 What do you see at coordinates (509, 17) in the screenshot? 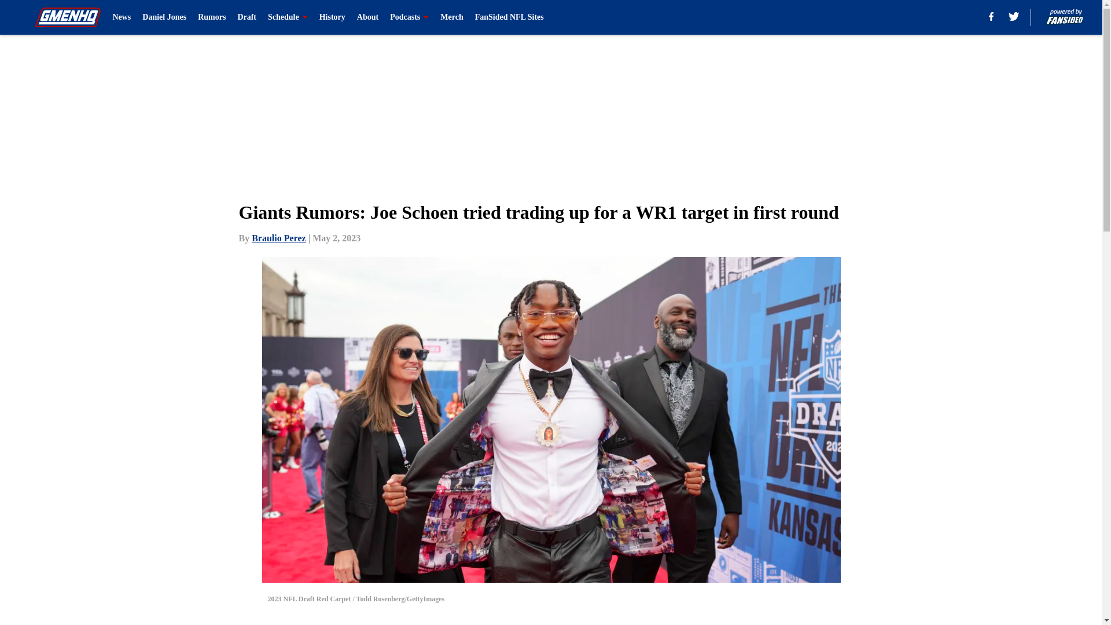
I see `FanSided NFL Sites` at bounding box center [509, 17].